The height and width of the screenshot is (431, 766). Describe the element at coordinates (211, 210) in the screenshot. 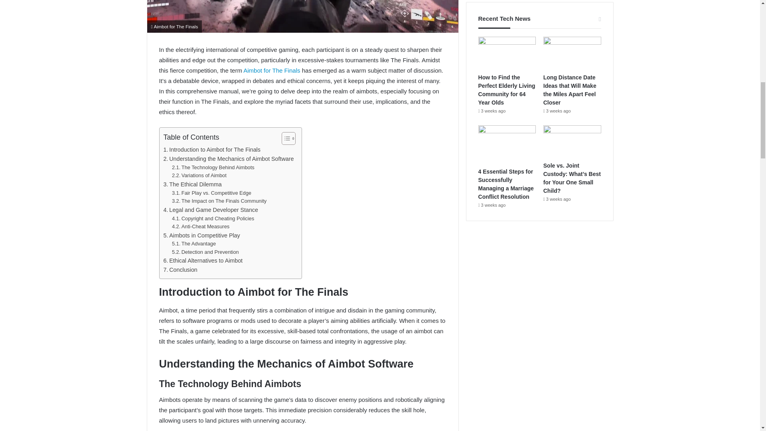

I see `Legal and Game Developer Stance` at that location.